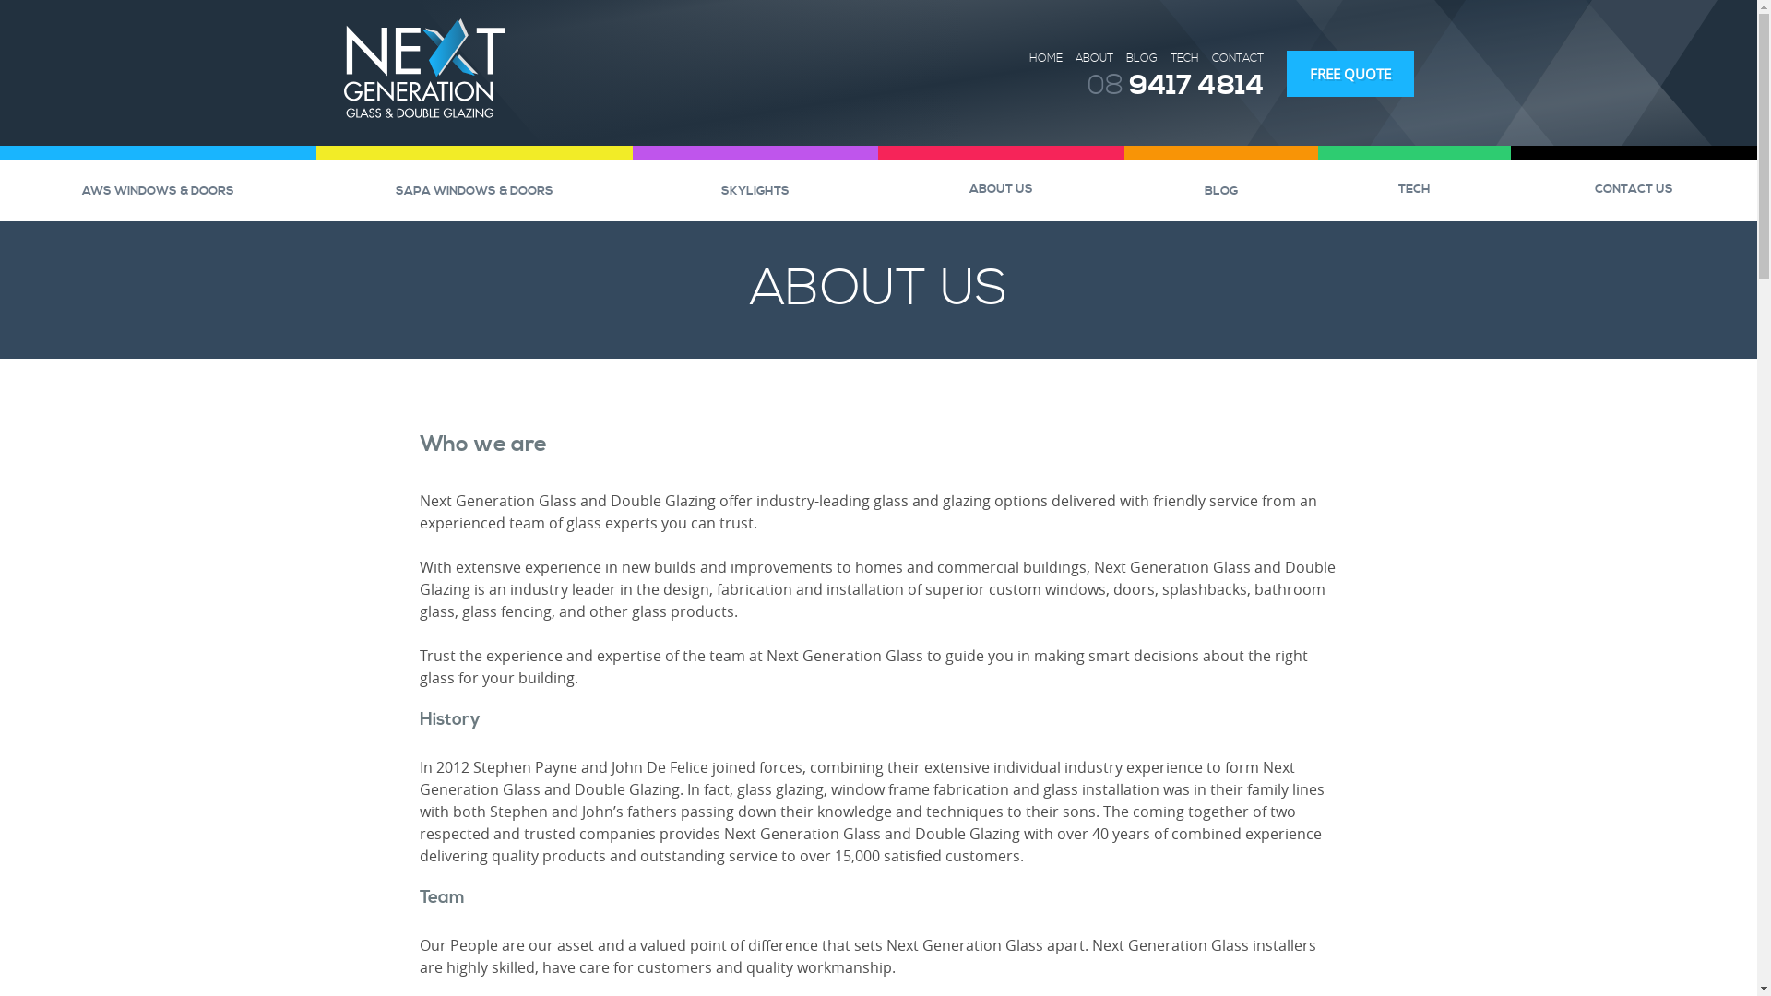 The height and width of the screenshot is (996, 1771). Describe the element at coordinates (1002, 189) in the screenshot. I see `ABOUT US` at that location.